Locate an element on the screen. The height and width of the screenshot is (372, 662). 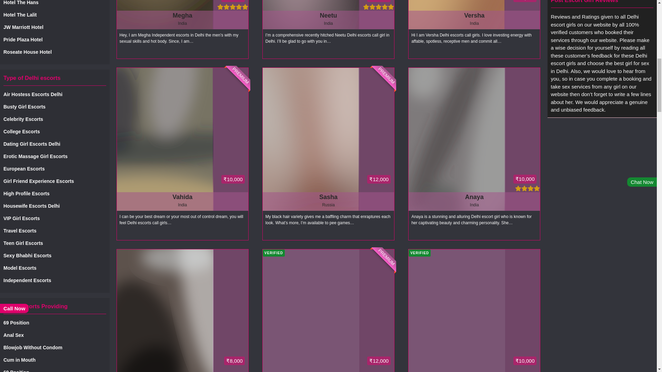
Air Hostess Escorts Delhi is located at coordinates (54, 94).